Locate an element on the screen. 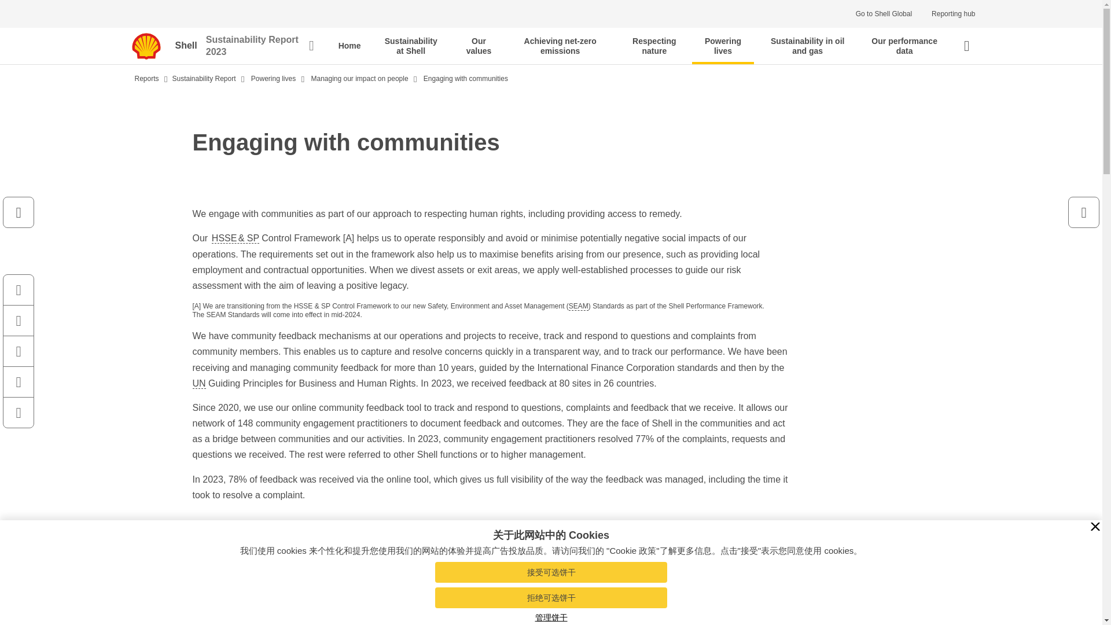  Go to Shell Global is located at coordinates (884, 14).